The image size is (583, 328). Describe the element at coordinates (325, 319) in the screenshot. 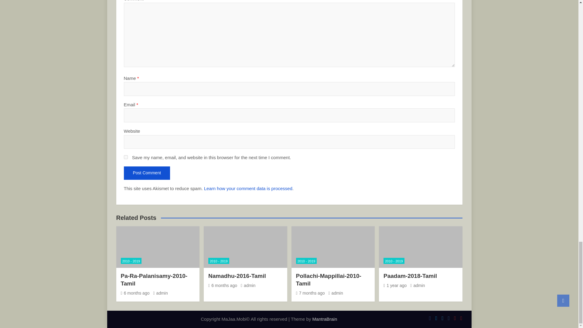

I see `MantraBrain` at that location.